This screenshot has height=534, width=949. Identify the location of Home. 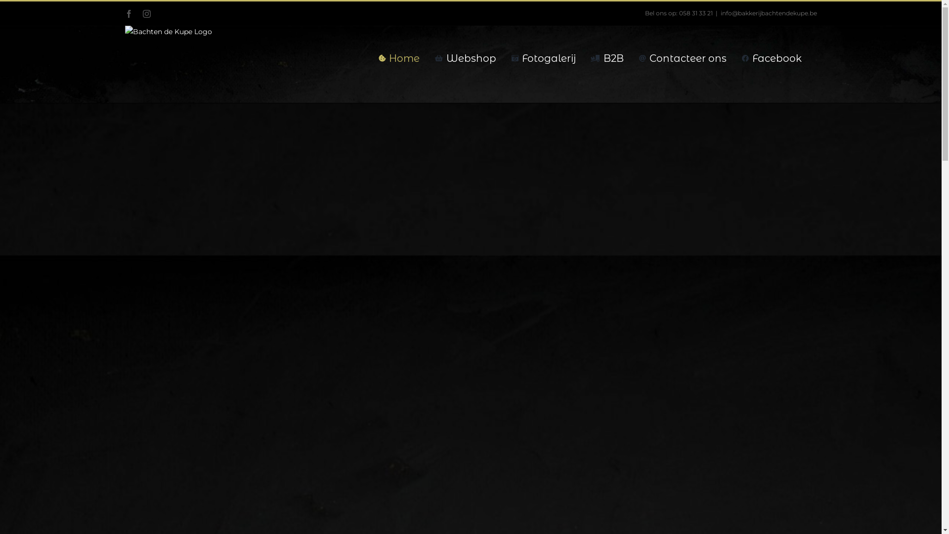
(399, 58).